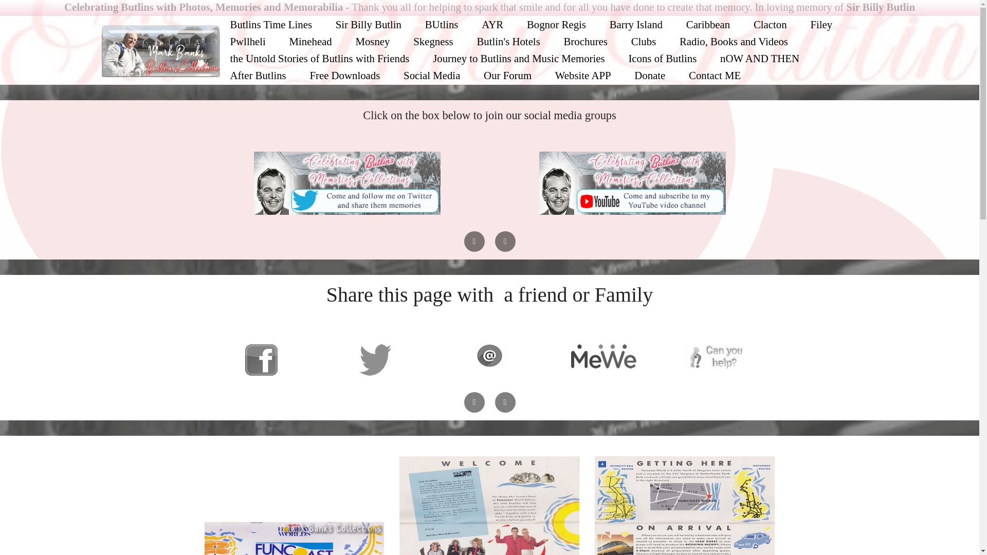 The width and height of the screenshot is (987, 555). Describe the element at coordinates (433, 42) in the screenshot. I see `Skegness` at that location.